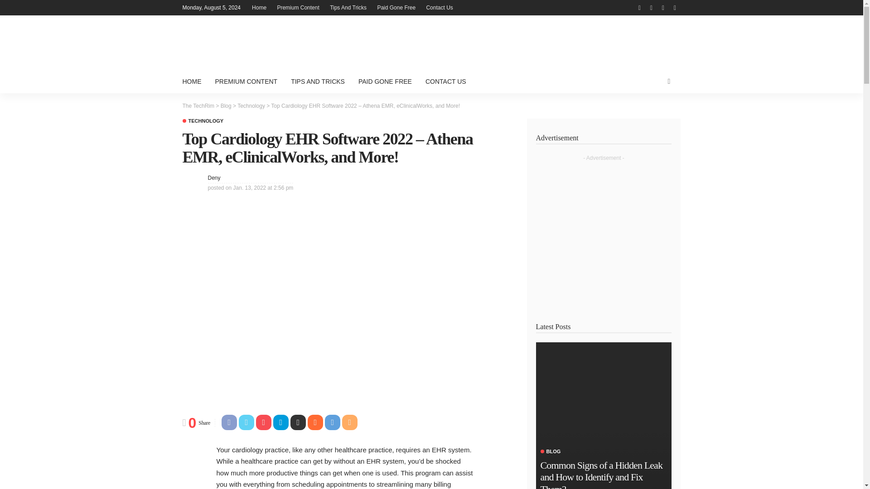 This screenshot has width=870, height=489. What do you see at coordinates (203, 121) in the screenshot?
I see `Technology` at bounding box center [203, 121].